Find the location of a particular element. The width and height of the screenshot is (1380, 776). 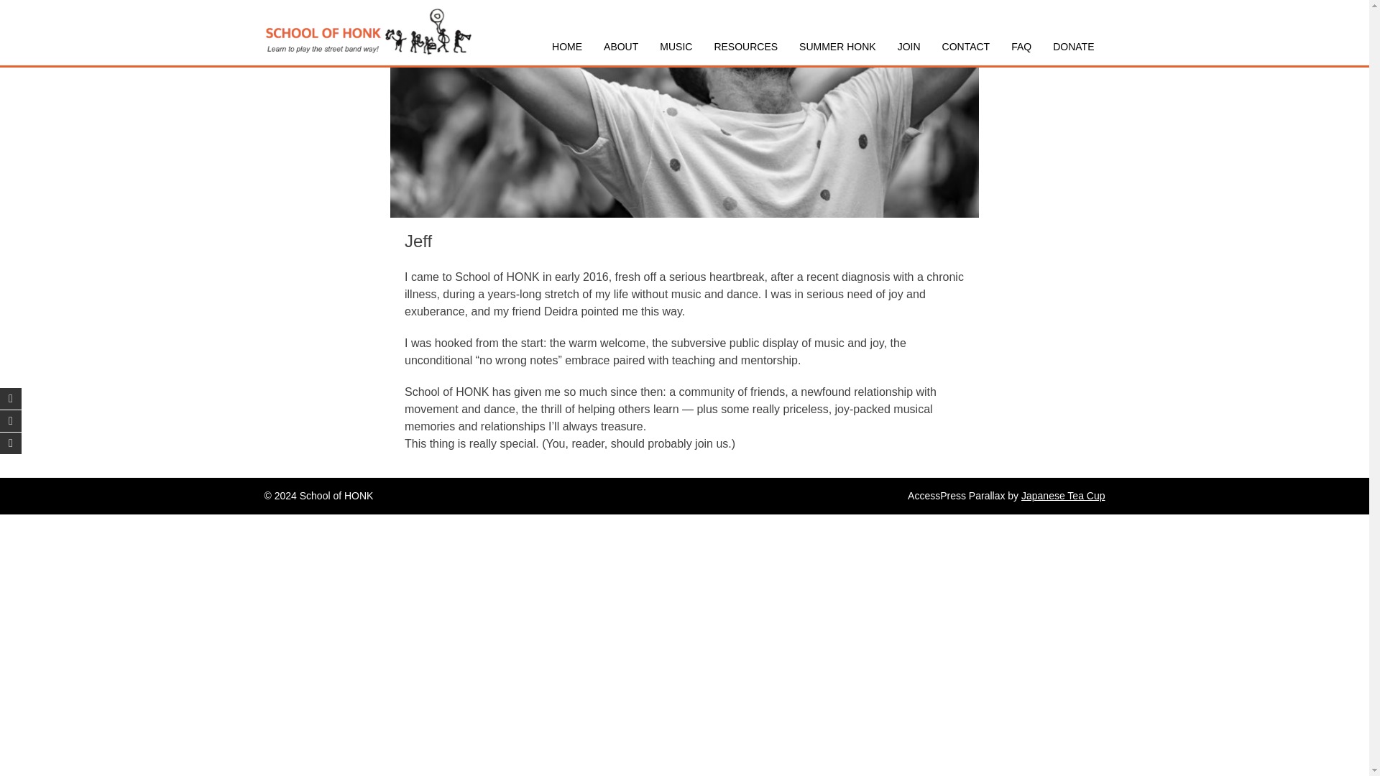

DONATE is located at coordinates (1073, 47).